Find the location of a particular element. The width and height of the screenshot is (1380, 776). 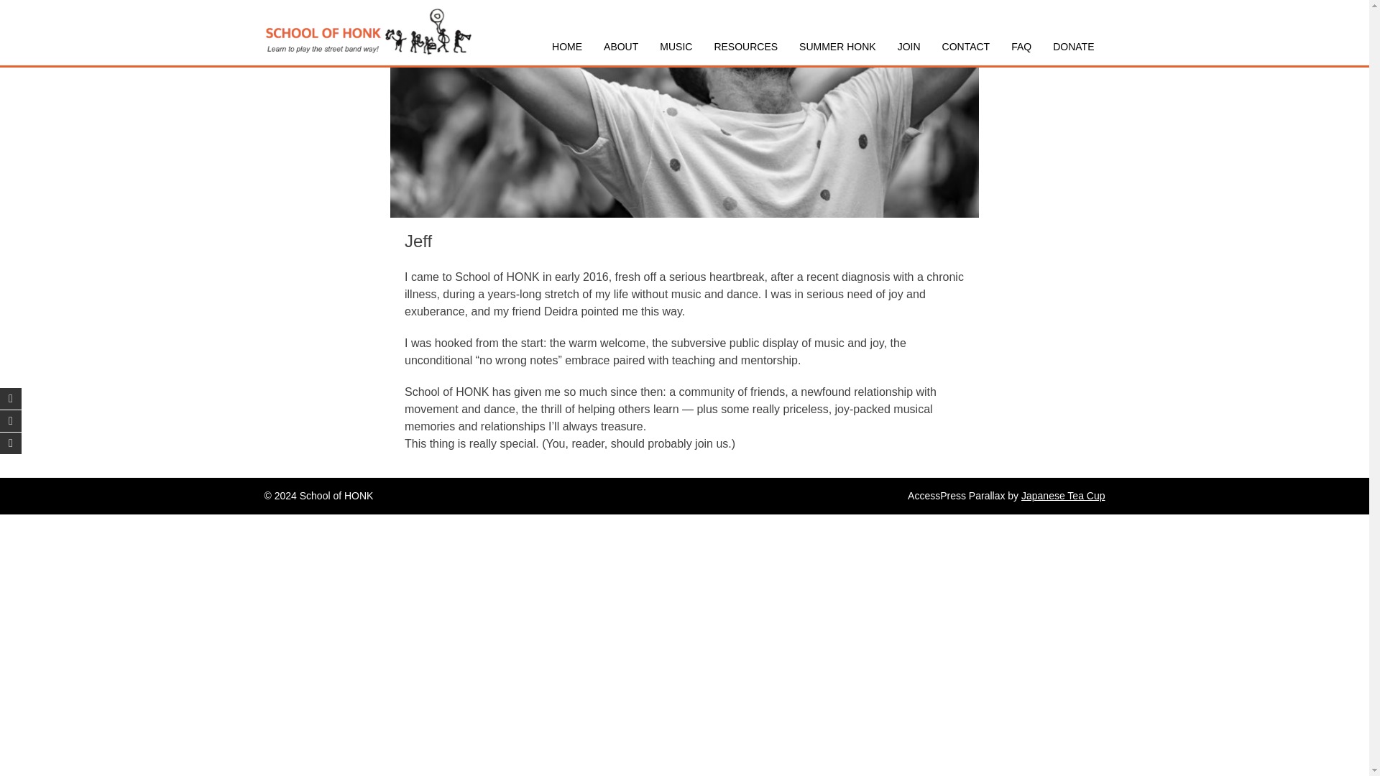

DONATE is located at coordinates (1073, 47).